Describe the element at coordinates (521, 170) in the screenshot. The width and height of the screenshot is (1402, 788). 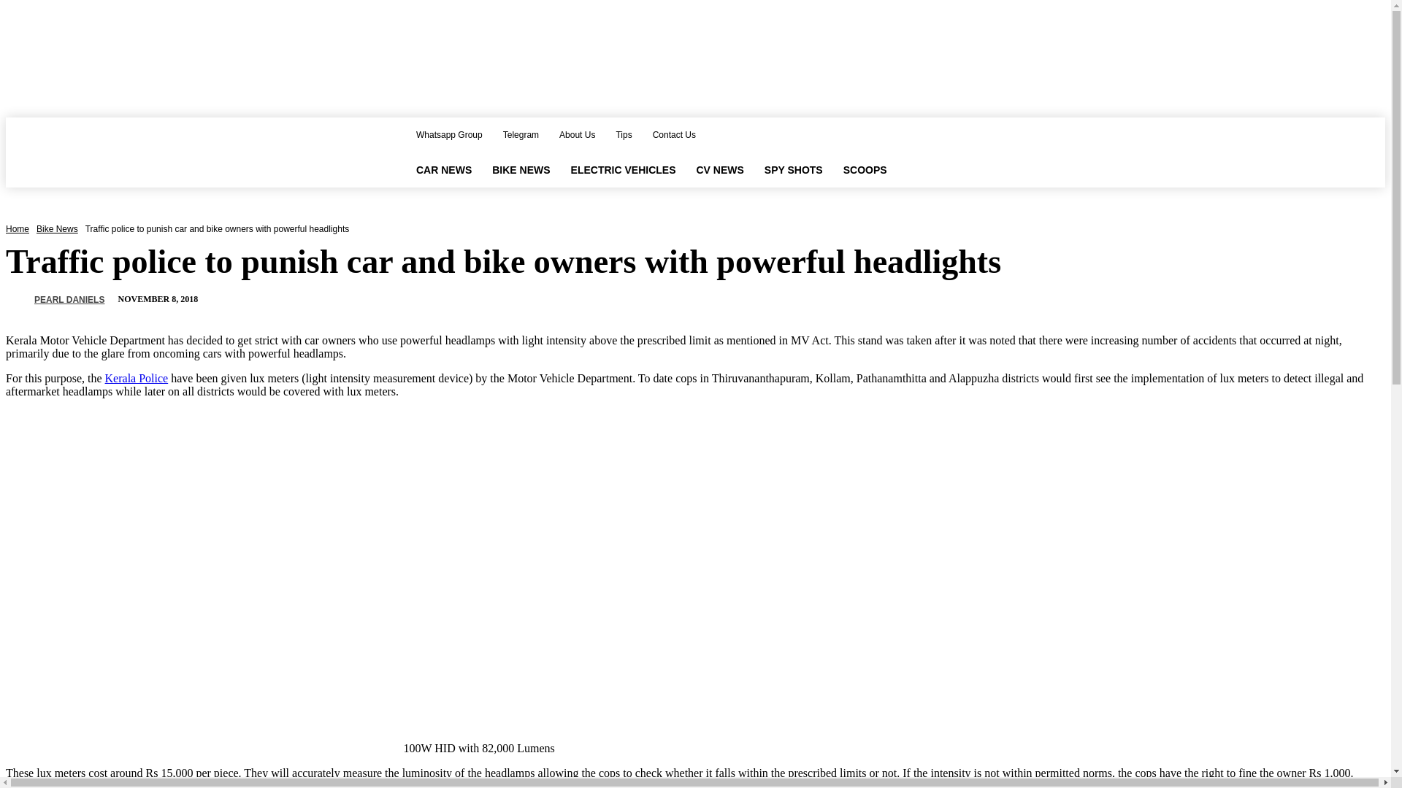
I see `BIKE NEWS` at that location.